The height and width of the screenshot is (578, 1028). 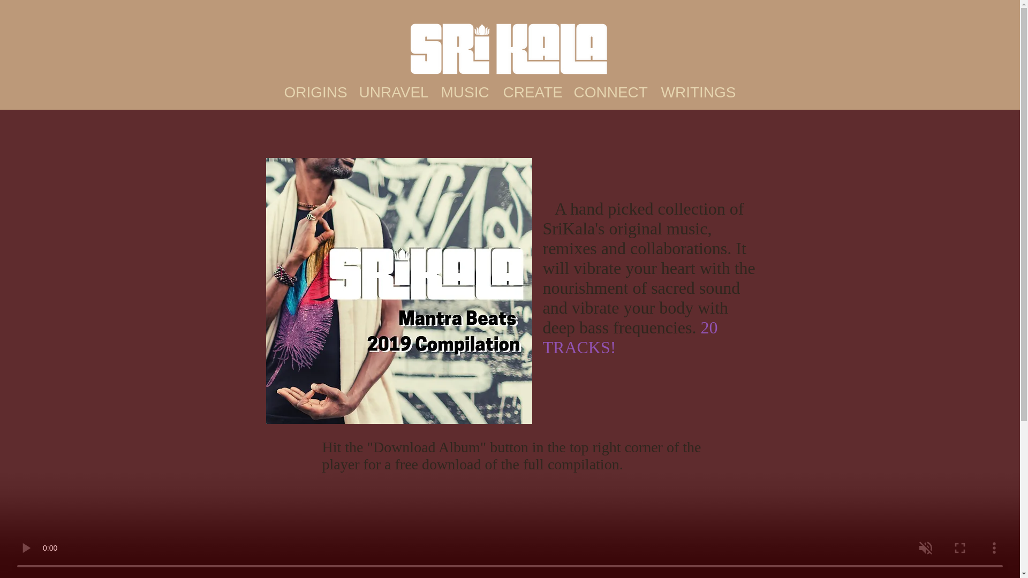 I want to click on ORIGINS, so click(x=315, y=92).